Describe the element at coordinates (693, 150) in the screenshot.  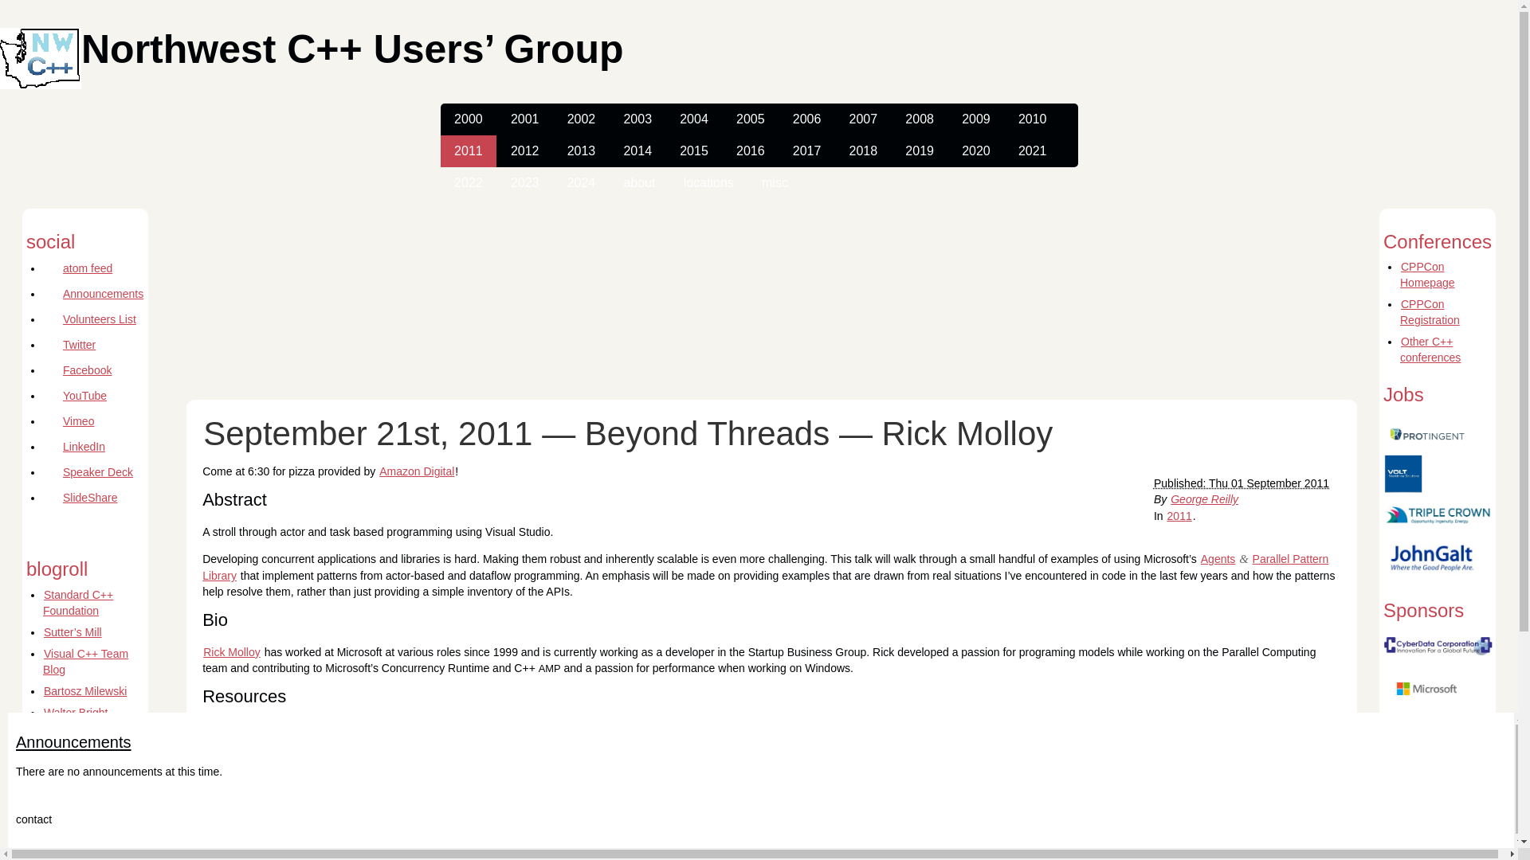
I see `2015` at that location.